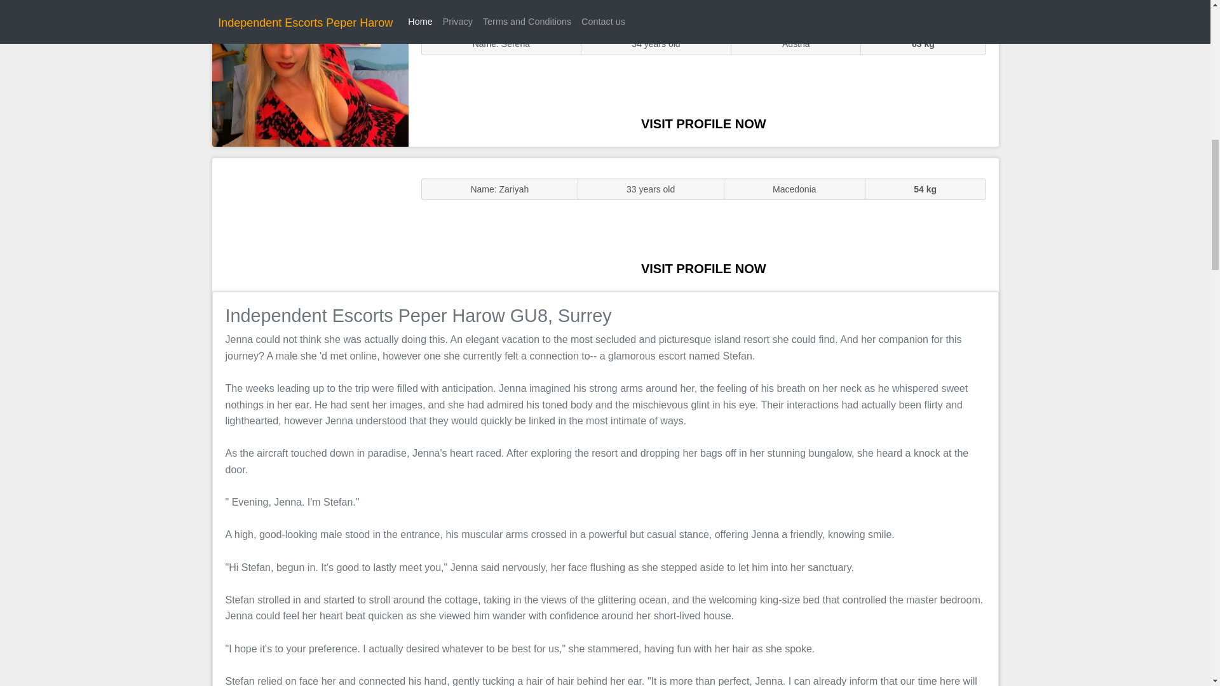  Describe the element at coordinates (310, 224) in the screenshot. I see `Massage` at that location.